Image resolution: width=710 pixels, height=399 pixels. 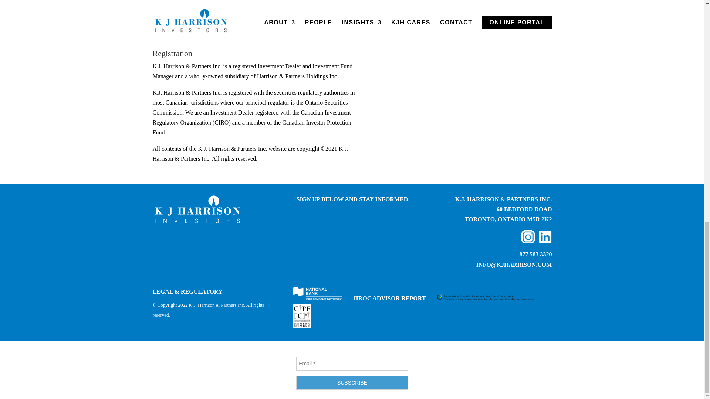 I want to click on IIROC ADVISOR REPORT, so click(x=389, y=299).